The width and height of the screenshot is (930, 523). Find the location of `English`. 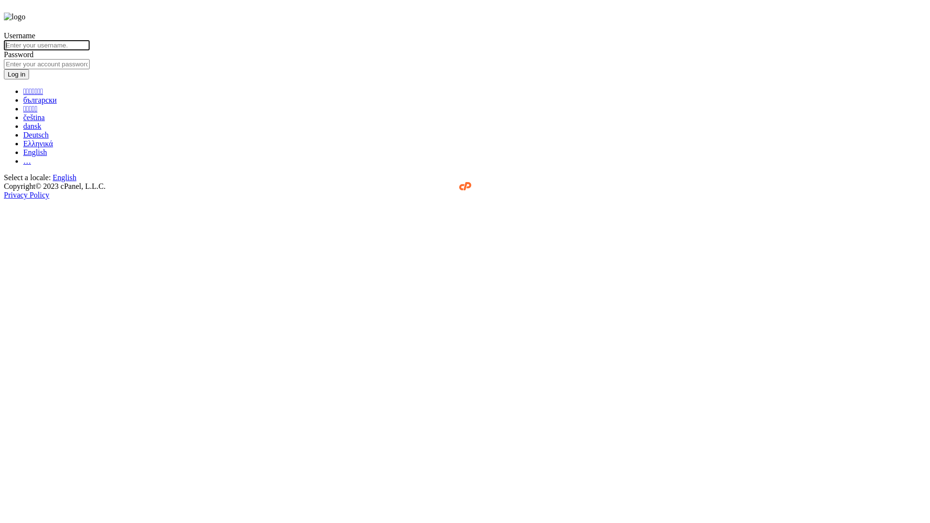

English is located at coordinates (35, 152).